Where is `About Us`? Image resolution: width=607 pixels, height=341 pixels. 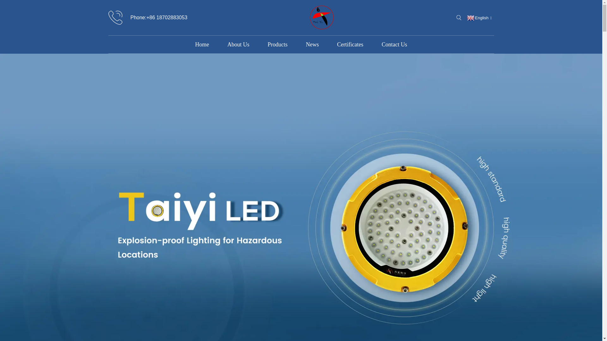 About Us is located at coordinates (238, 44).